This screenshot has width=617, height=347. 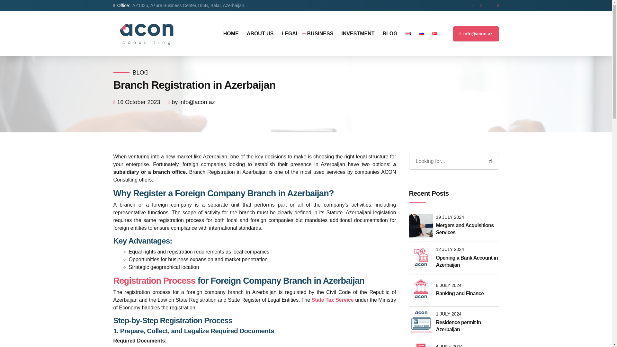 What do you see at coordinates (154, 280) in the screenshot?
I see `Registration Process` at bounding box center [154, 280].